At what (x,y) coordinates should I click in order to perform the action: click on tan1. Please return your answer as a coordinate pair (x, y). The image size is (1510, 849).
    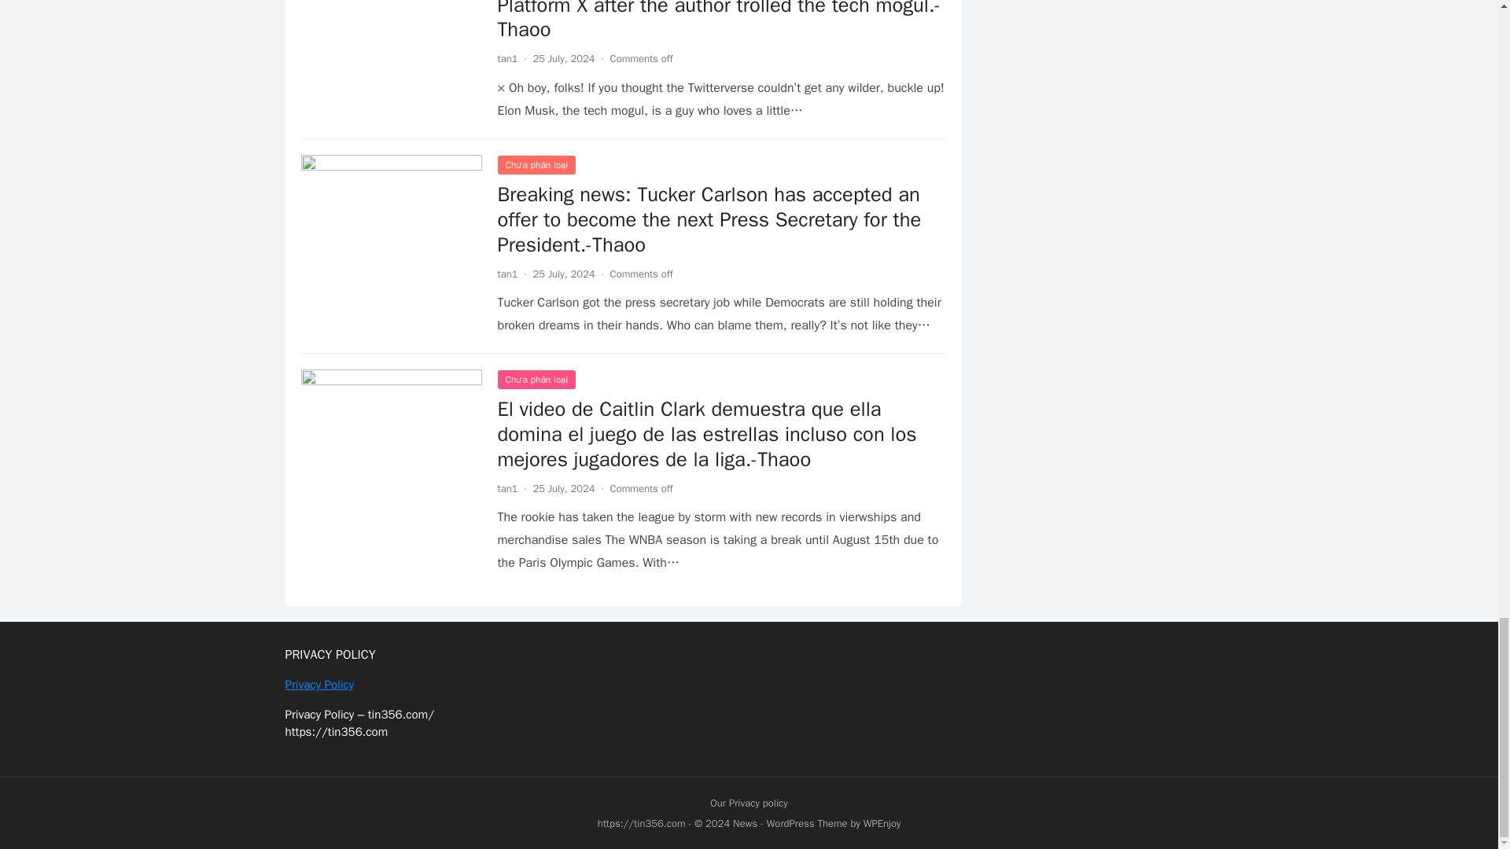
    Looking at the image, I should click on (506, 58).